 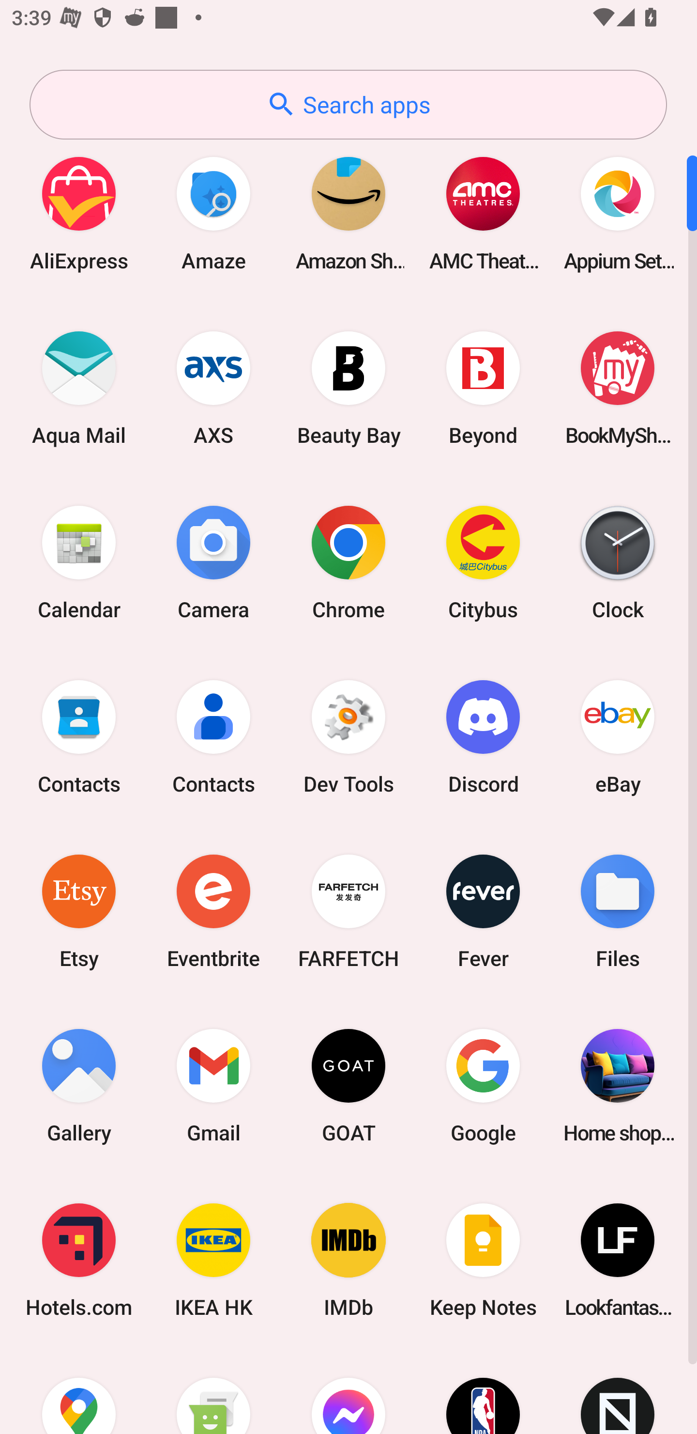 What do you see at coordinates (79, 213) in the screenshot?
I see `AliExpress` at bounding box center [79, 213].